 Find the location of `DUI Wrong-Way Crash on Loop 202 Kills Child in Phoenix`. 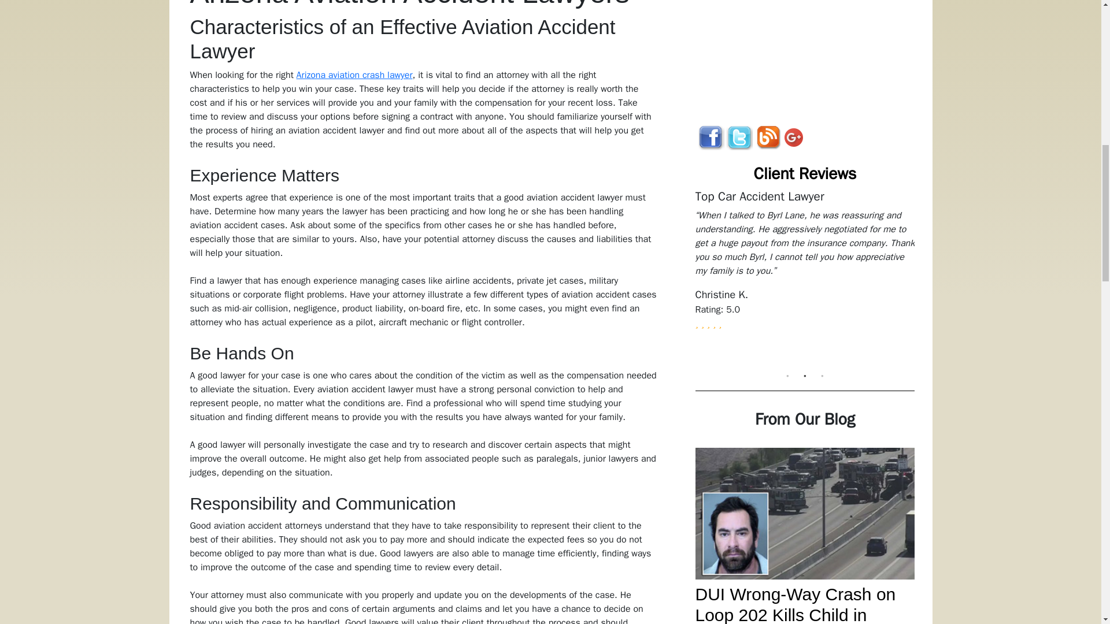

DUI Wrong-Way Crash on Loop 202 Kills Child in Phoenix is located at coordinates (795, 604).